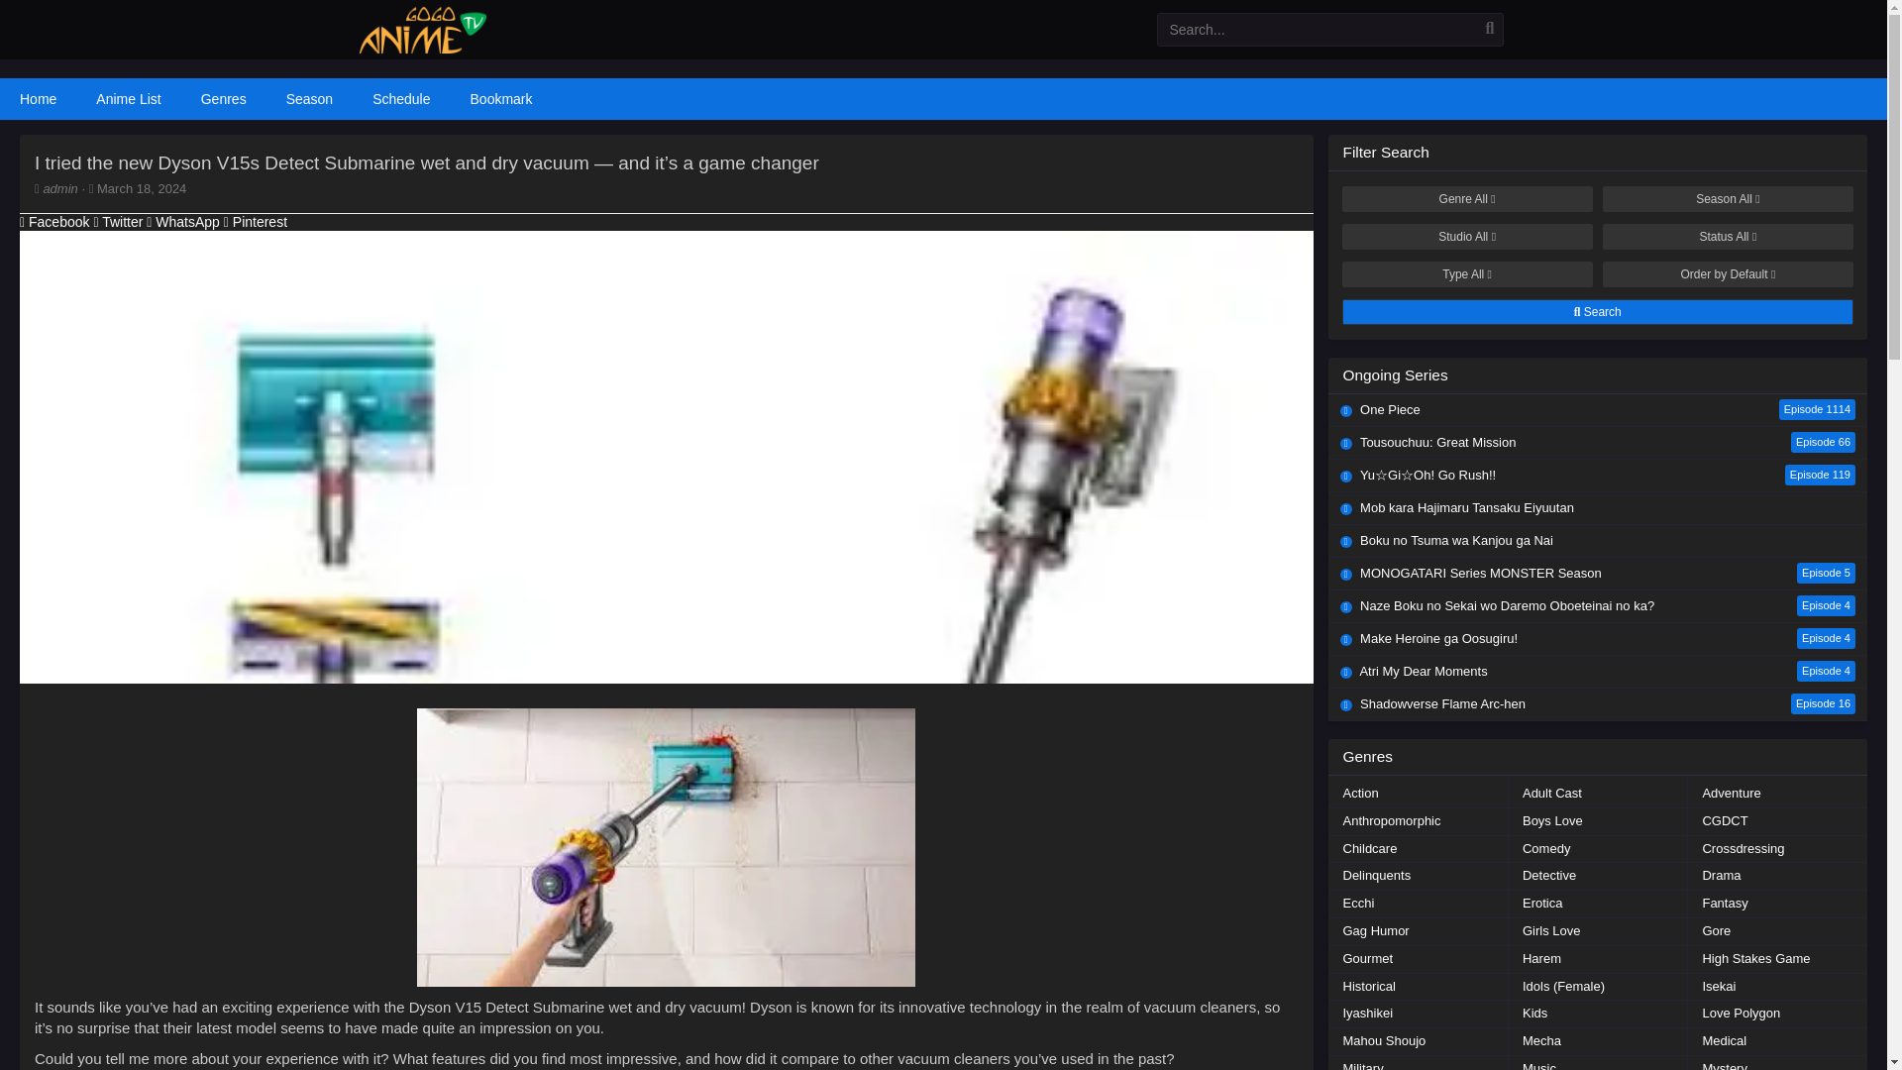  What do you see at coordinates (256, 222) in the screenshot?
I see `Pinterest` at bounding box center [256, 222].